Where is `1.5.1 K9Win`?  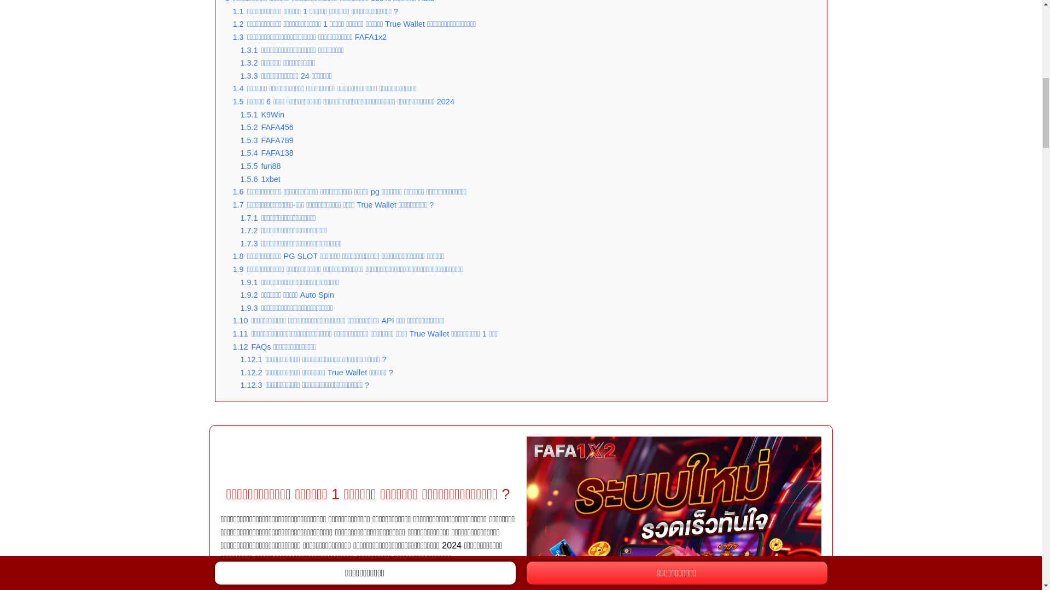 1.5.1 K9Win is located at coordinates (262, 115).